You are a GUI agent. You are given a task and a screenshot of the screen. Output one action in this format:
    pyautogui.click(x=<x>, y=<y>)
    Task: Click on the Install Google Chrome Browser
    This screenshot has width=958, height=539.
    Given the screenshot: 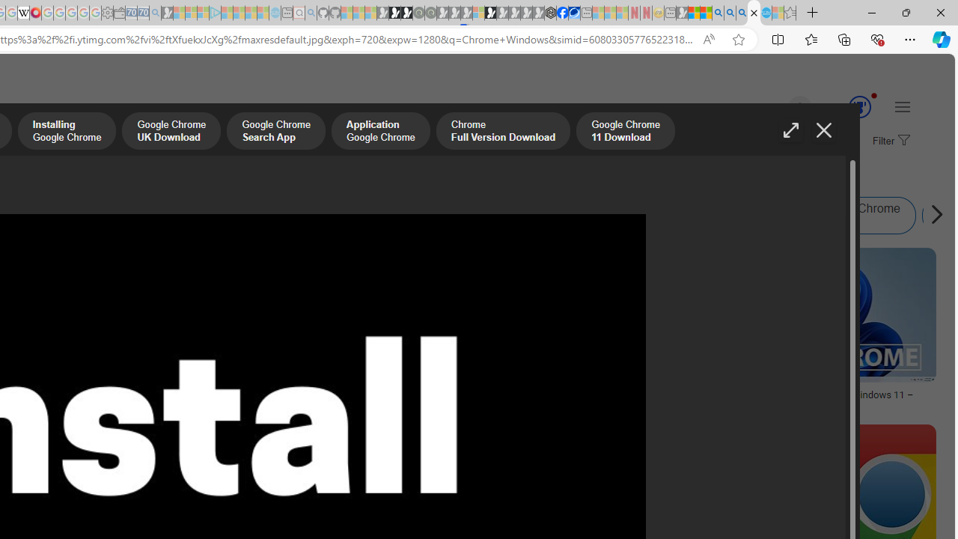 What is the action you would take?
    pyautogui.click(x=153, y=216)
    